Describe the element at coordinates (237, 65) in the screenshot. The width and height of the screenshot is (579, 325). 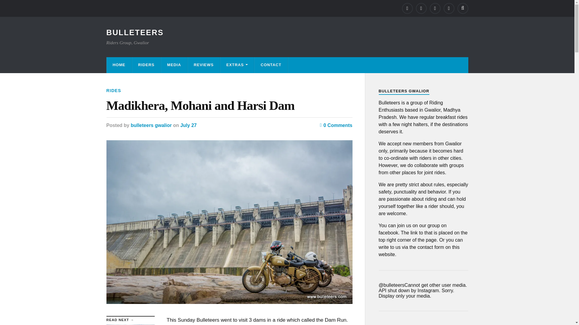
I see `CONTACT` at that location.